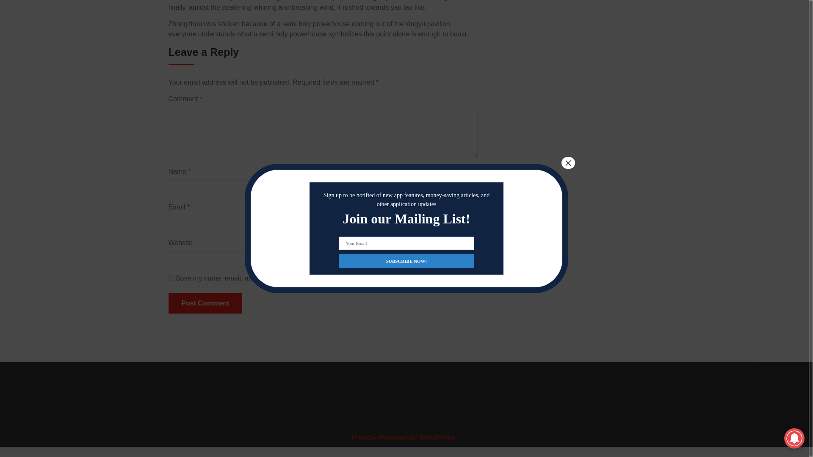  Describe the element at coordinates (205, 303) in the screenshot. I see `Post Comment` at that location.